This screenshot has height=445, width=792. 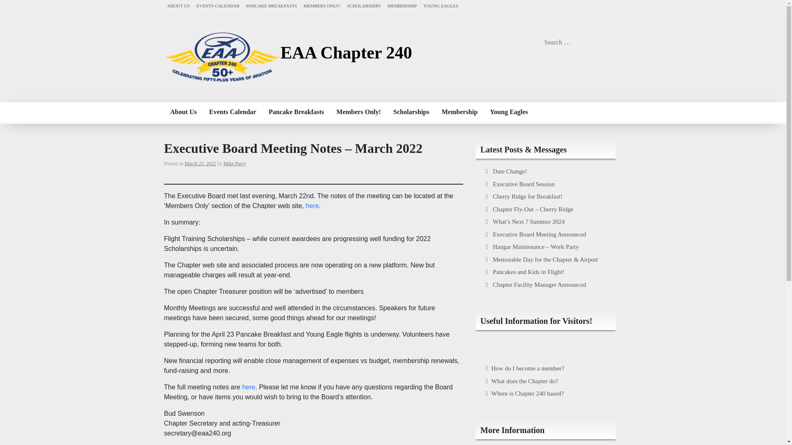 I want to click on EAA Chapter 240, so click(x=346, y=53).